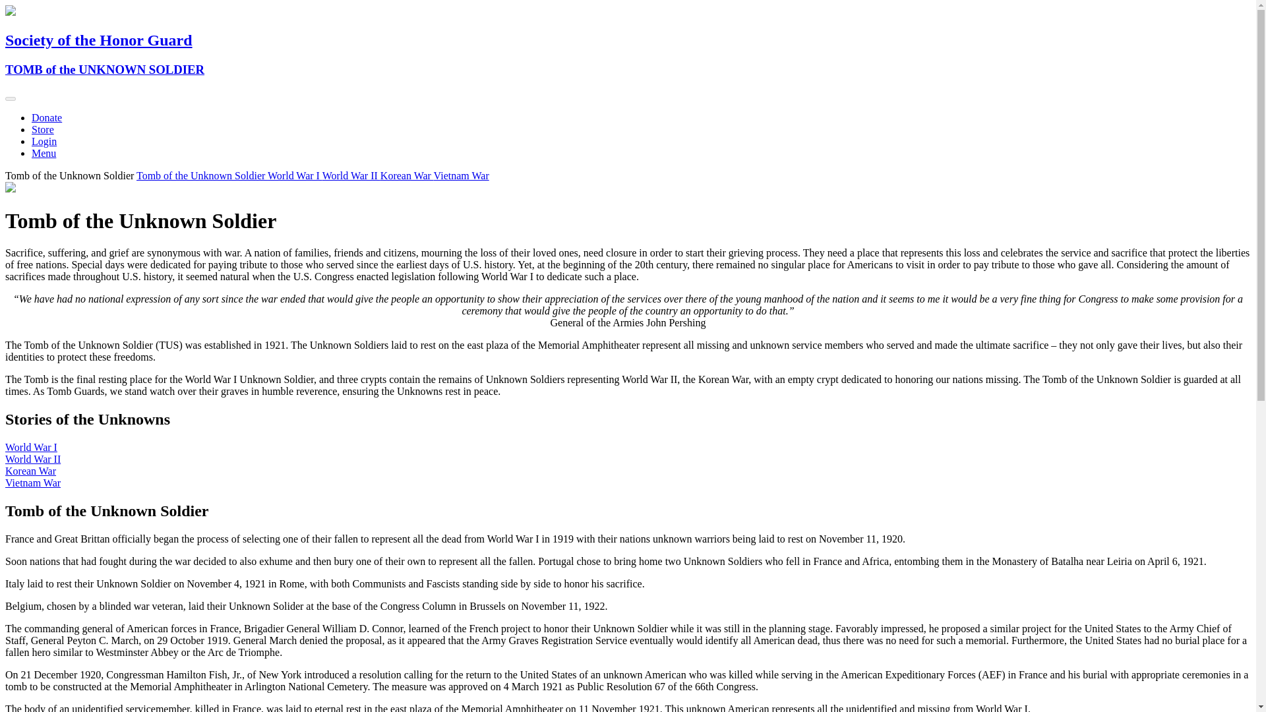  Describe the element at coordinates (295, 175) in the screenshot. I see `World War I` at that location.